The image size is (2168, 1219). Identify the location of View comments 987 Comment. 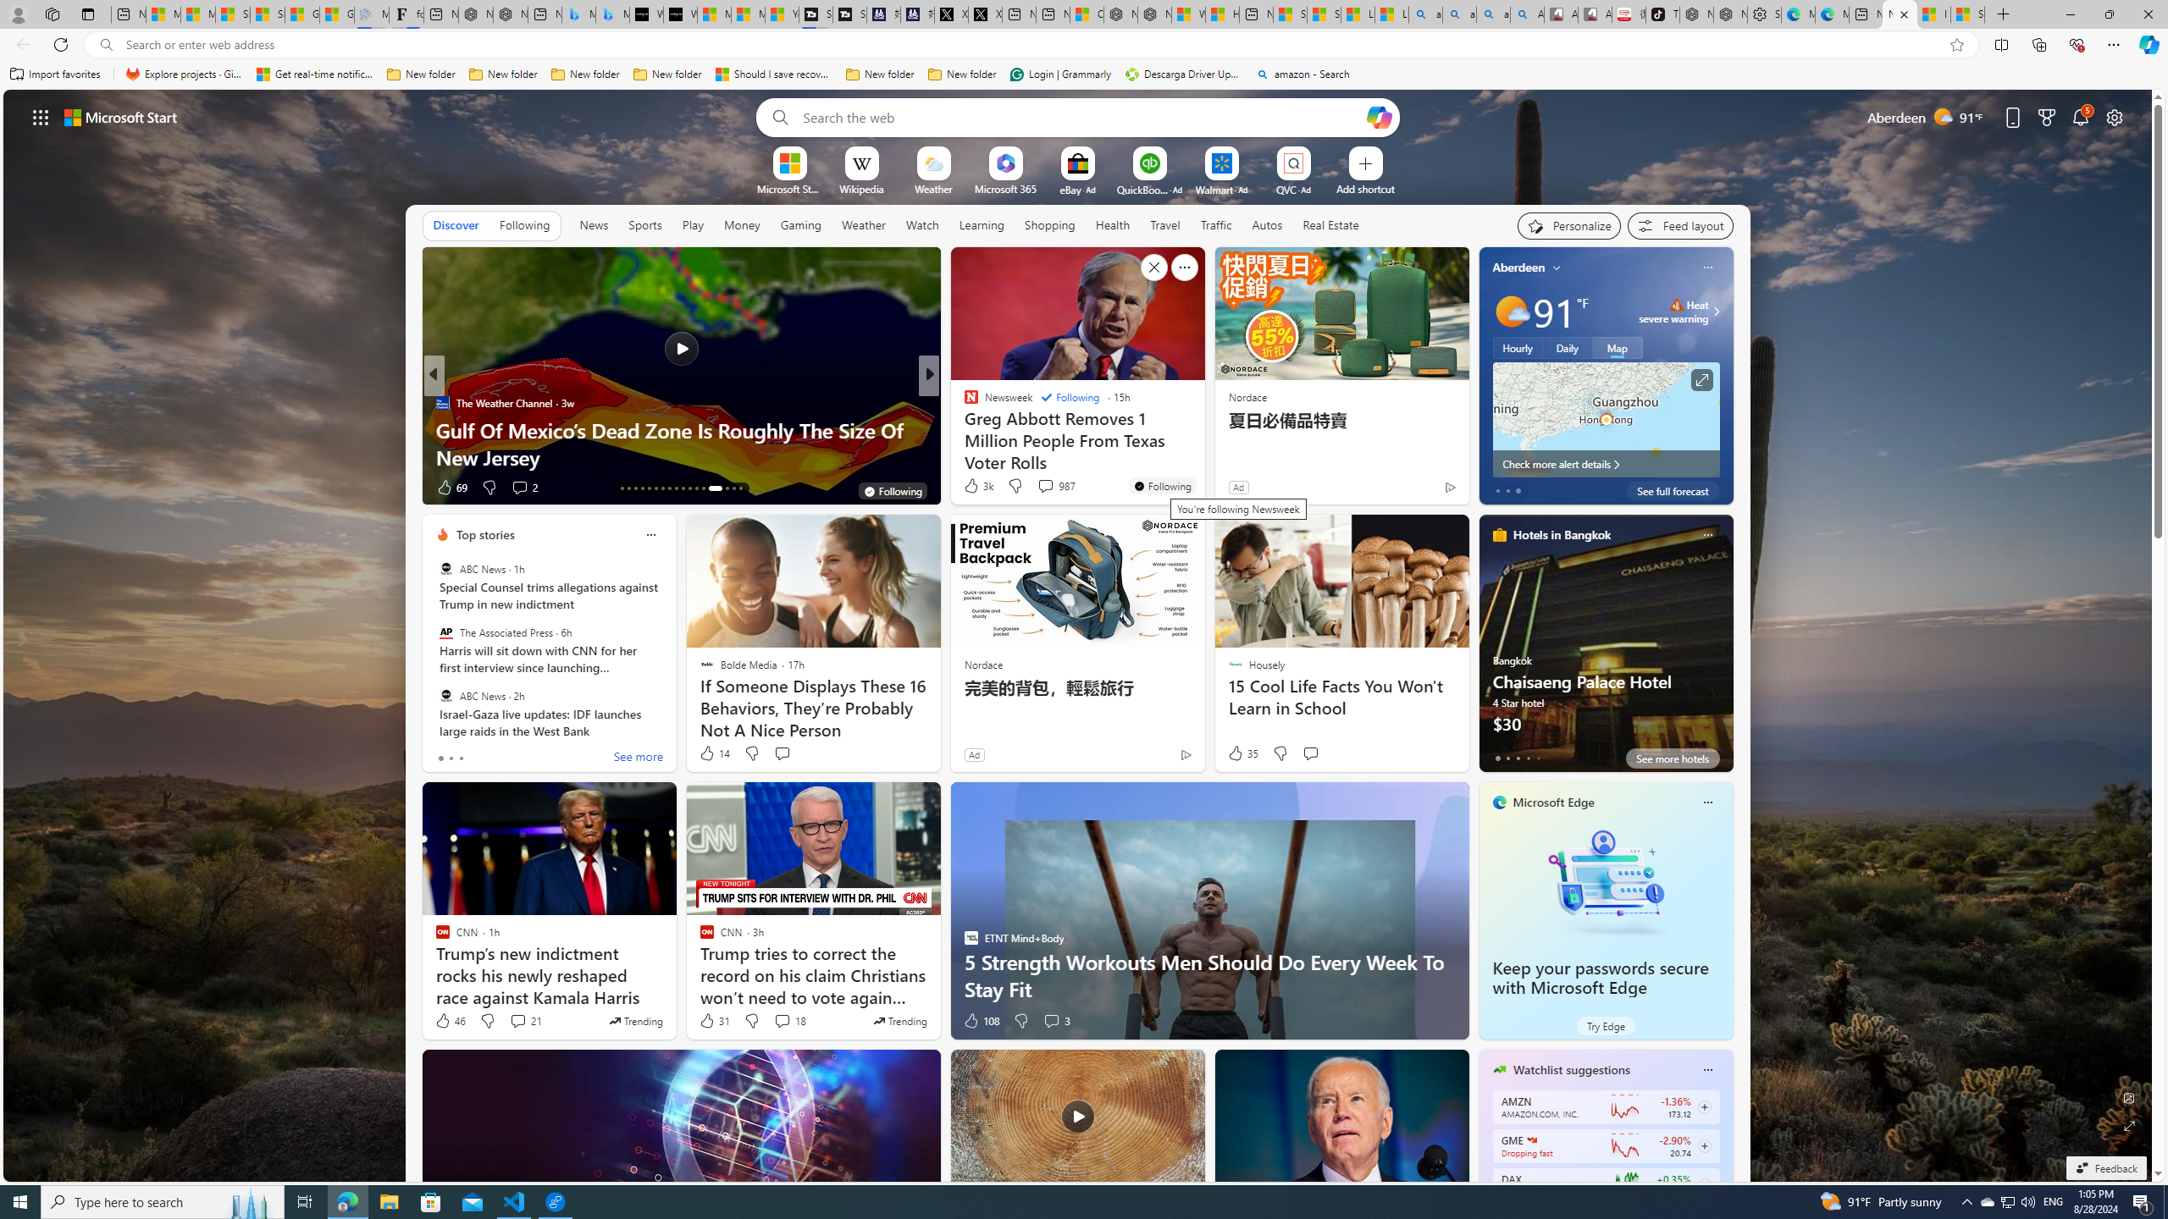
(1045, 486).